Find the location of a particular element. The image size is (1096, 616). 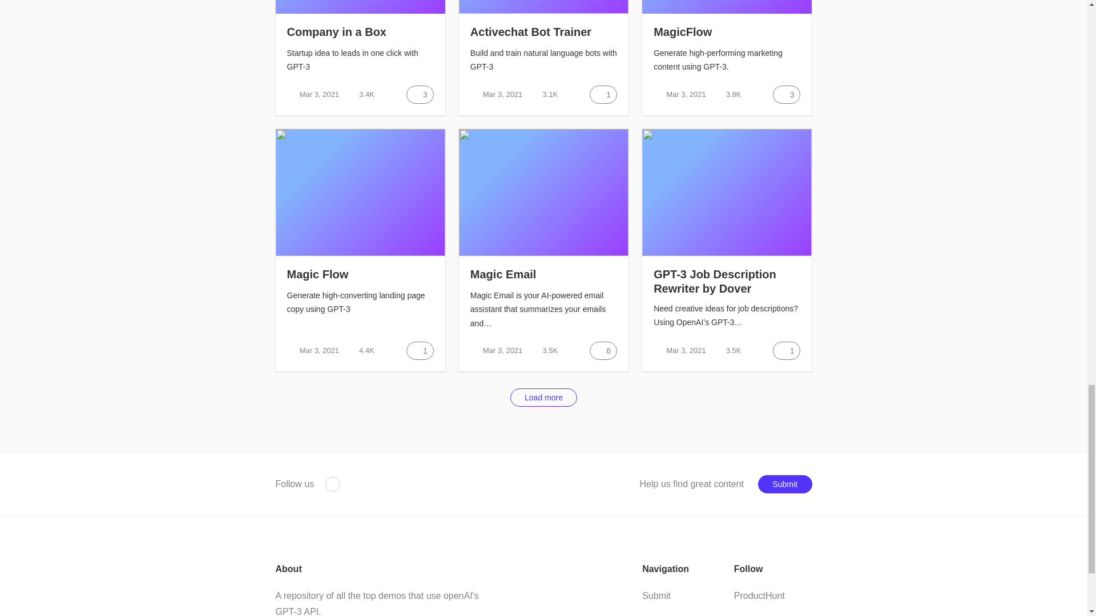

ProductHunt is located at coordinates (332, 484).